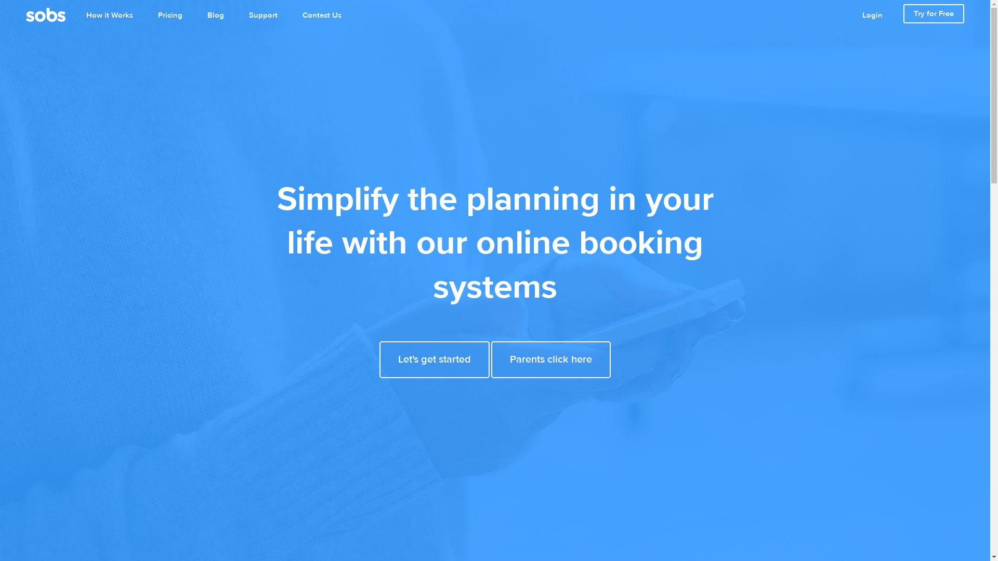 The image size is (998, 561). I want to click on Let's get started, so click(435, 359).